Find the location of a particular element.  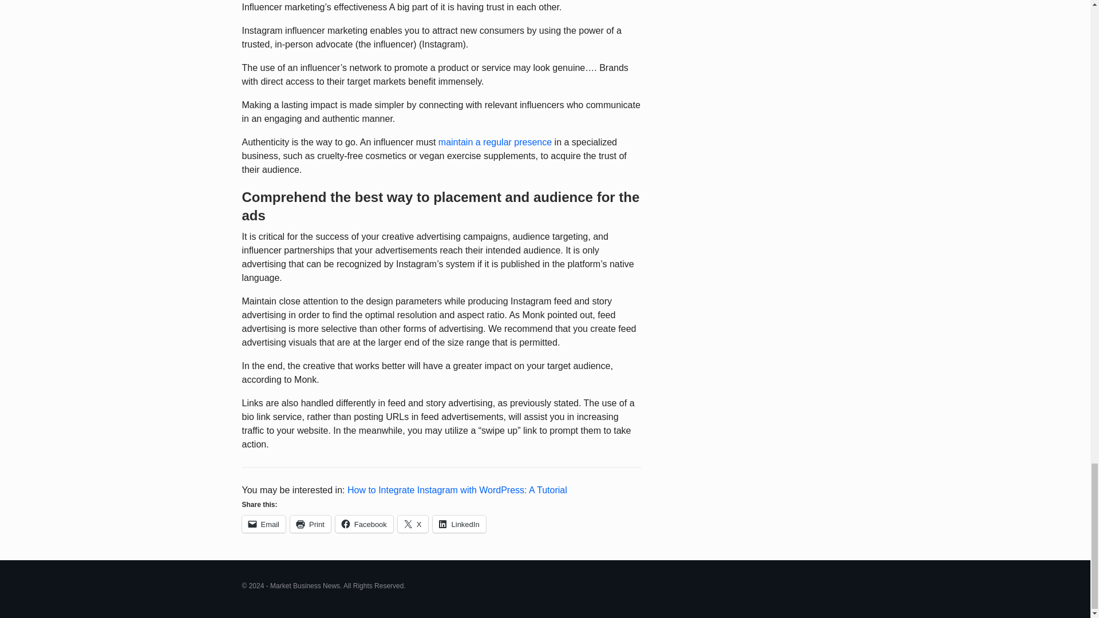

Click to share on LinkedIn is located at coordinates (459, 524).